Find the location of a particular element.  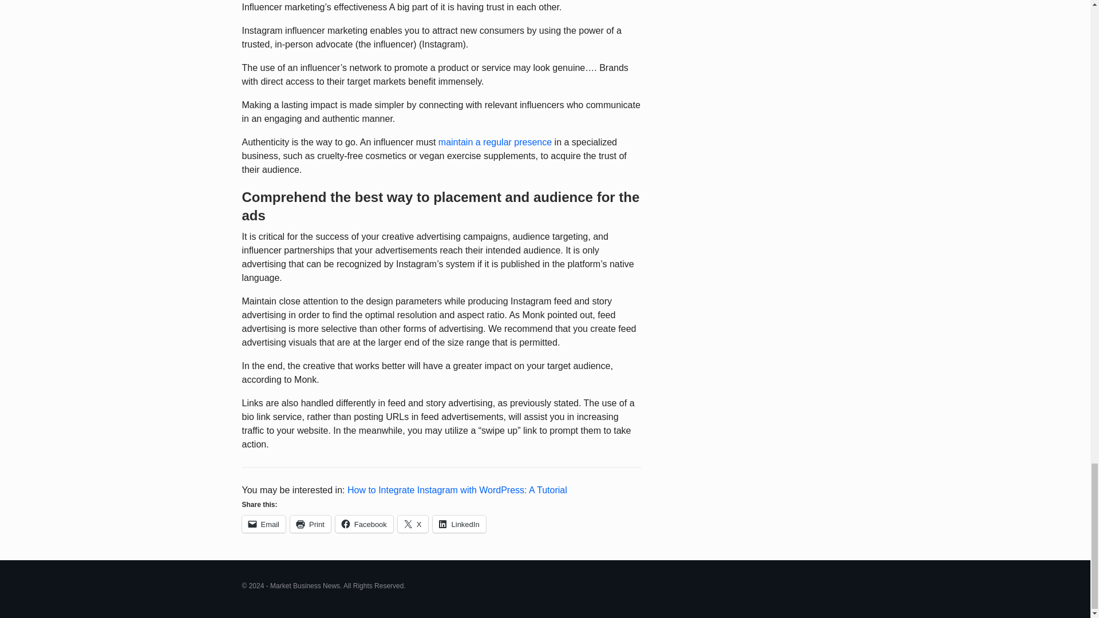

Click to share on LinkedIn is located at coordinates (459, 524).